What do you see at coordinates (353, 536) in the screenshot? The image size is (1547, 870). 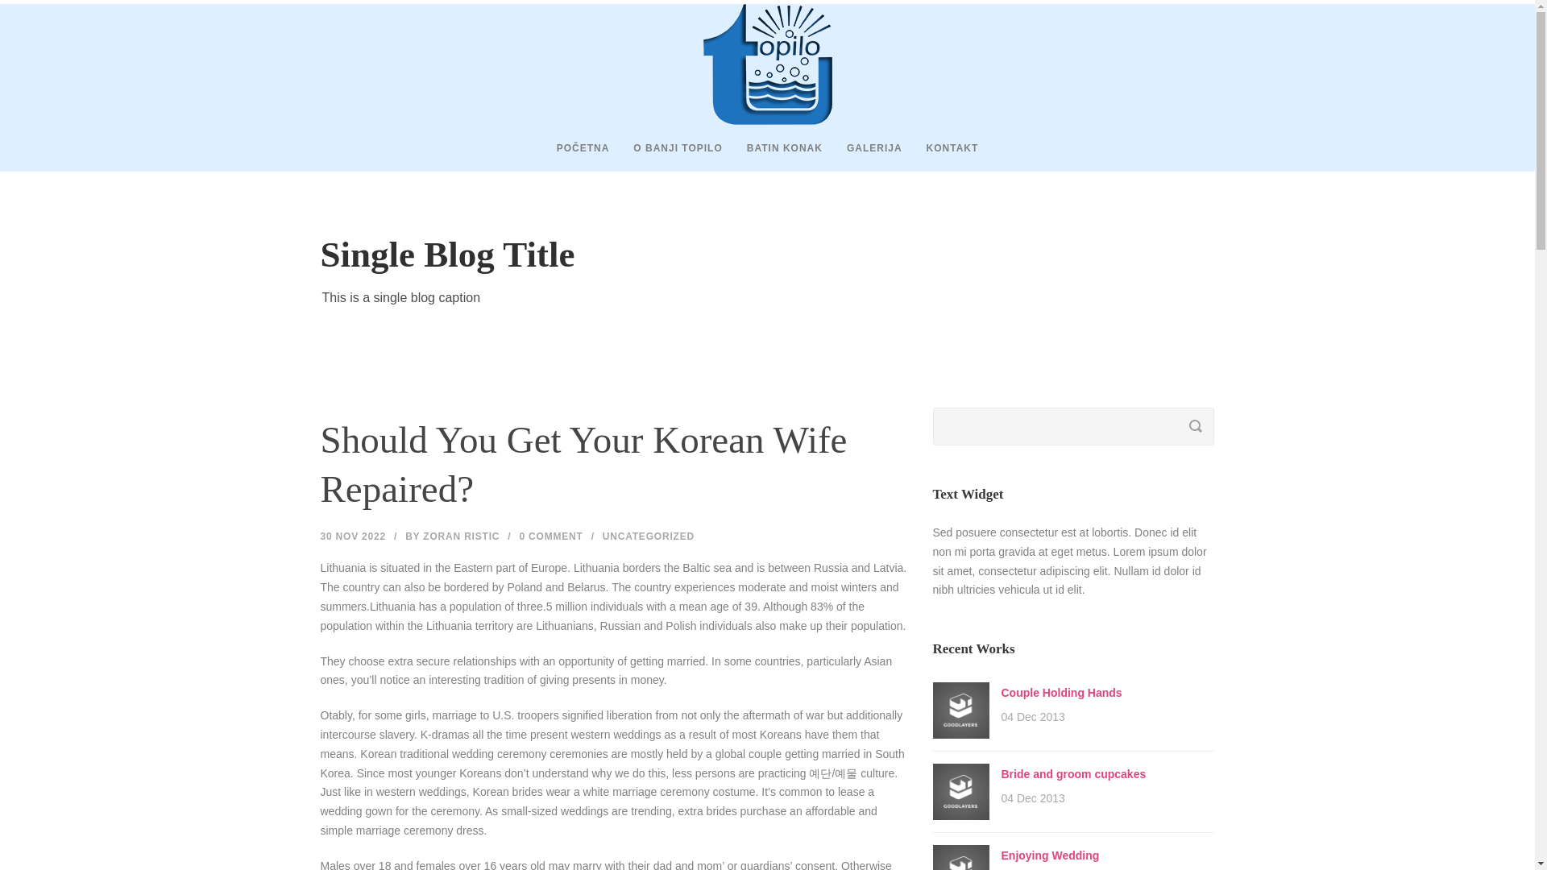 I see `30 NOV 2022` at bounding box center [353, 536].